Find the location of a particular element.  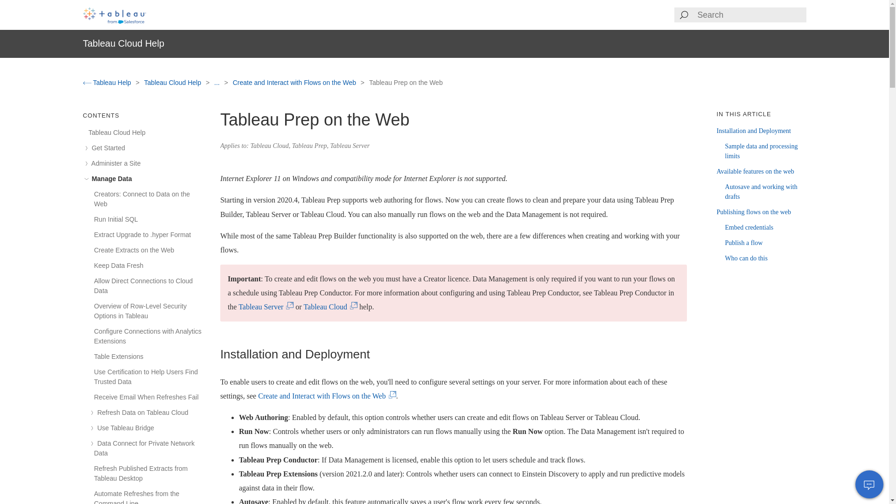

Create and Interact with Flows on the Web is located at coordinates (295, 82).